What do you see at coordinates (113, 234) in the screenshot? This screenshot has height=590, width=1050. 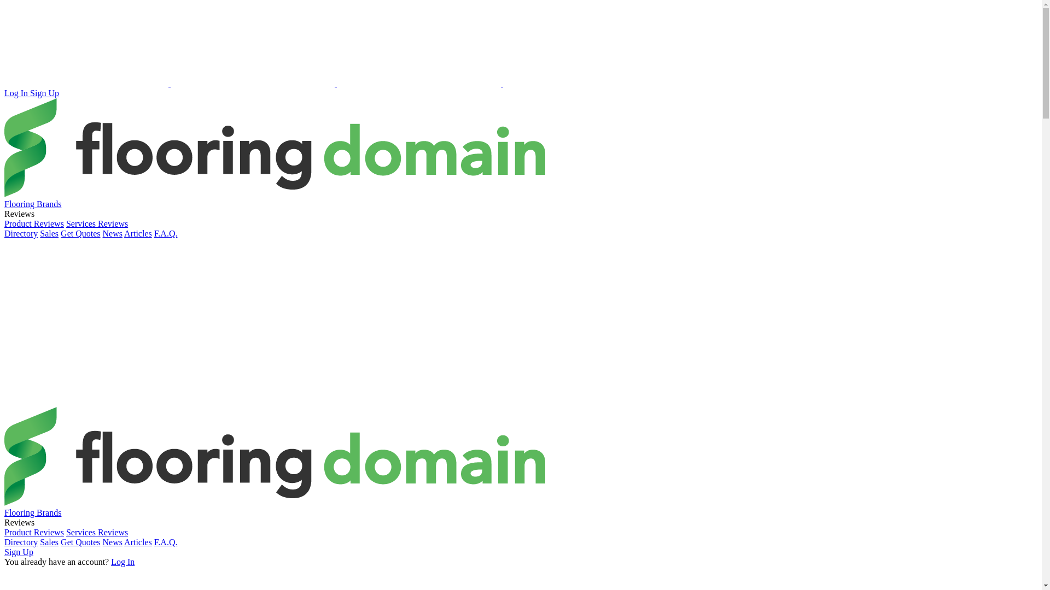 I see `News` at bounding box center [113, 234].